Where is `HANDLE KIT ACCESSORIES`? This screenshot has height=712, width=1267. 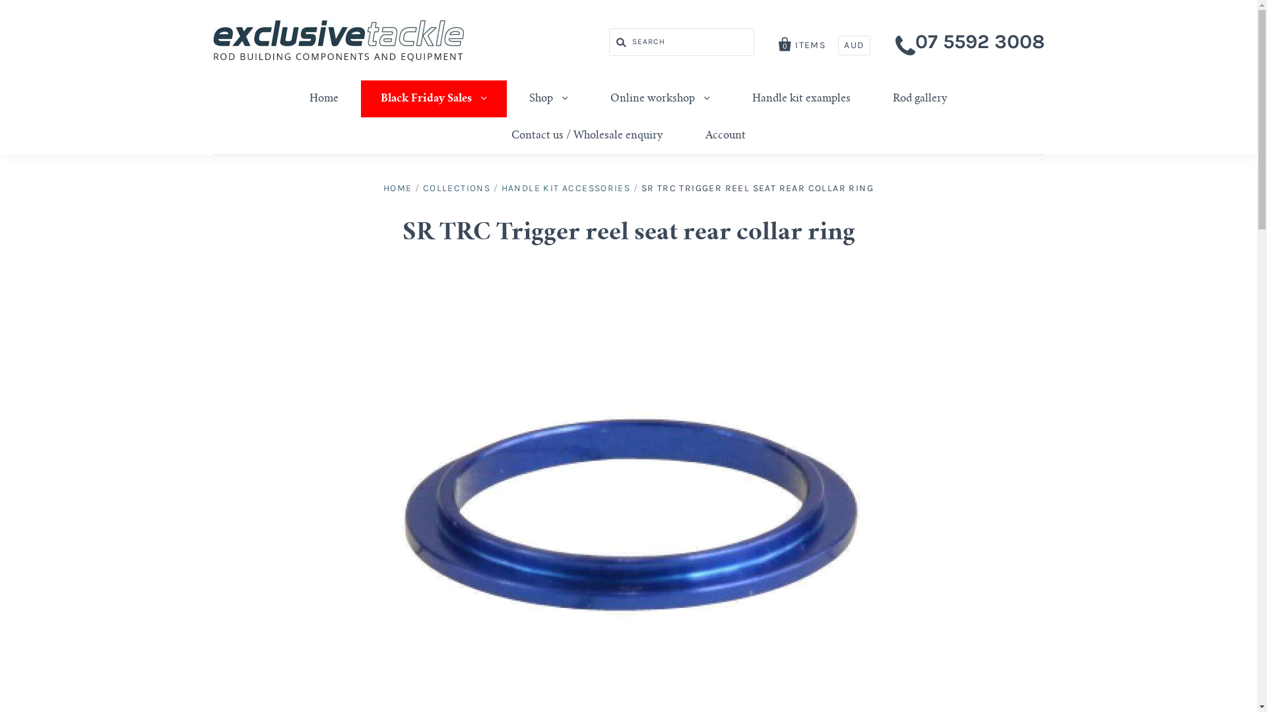
HANDLE KIT ACCESSORIES is located at coordinates (566, 189).